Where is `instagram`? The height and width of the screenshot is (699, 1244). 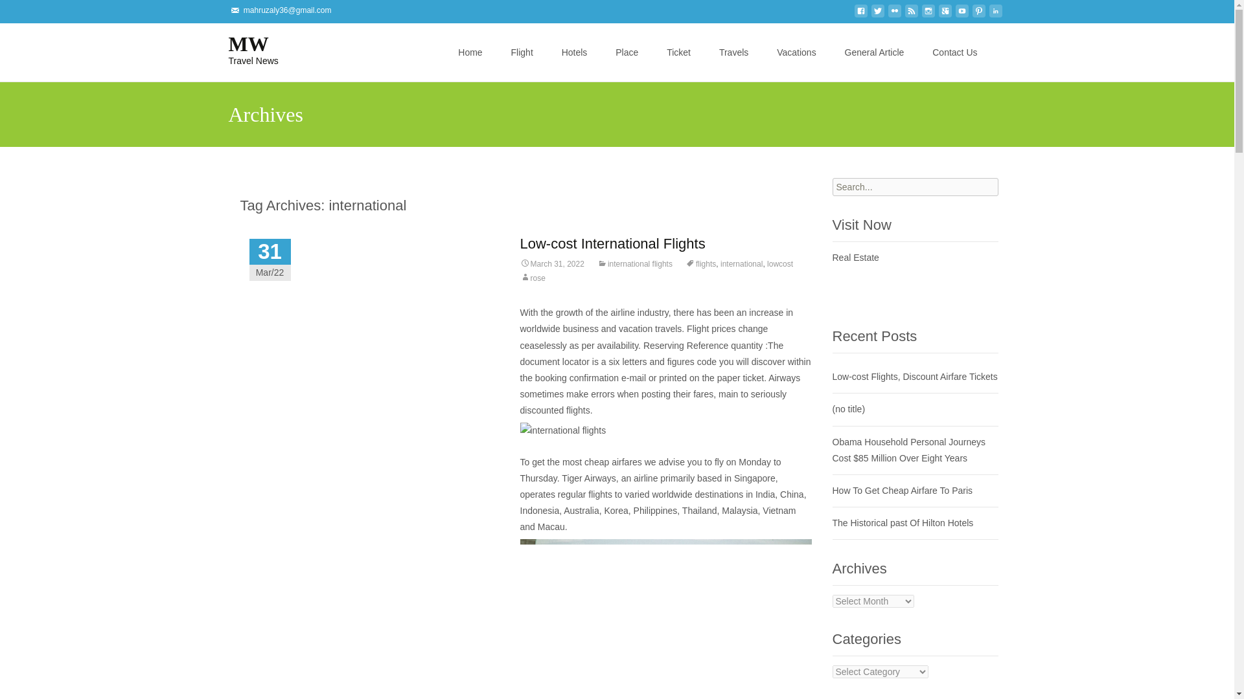 instagram is located at coordinates (928, 15).